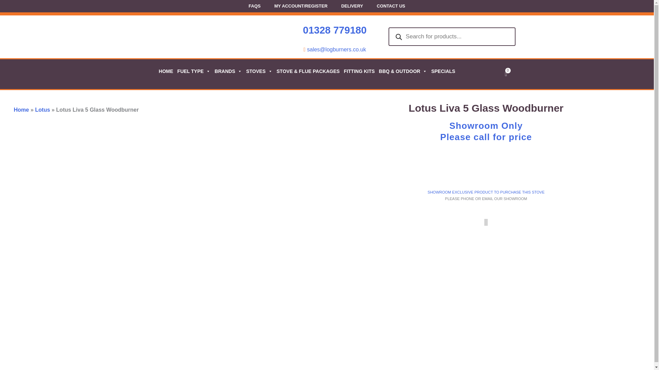 The image size is (659, 370). I want to click on BRANDS, so click(228, 71).